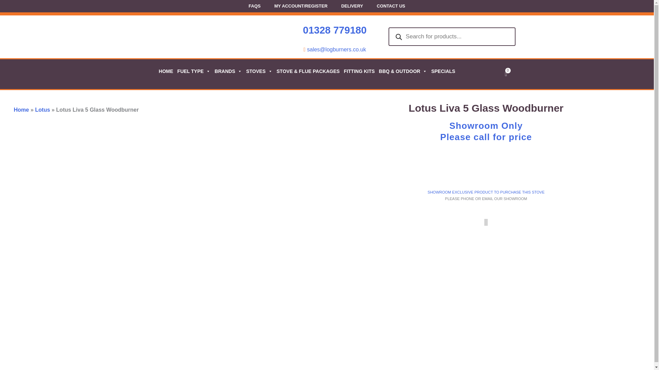 The image size is (659, 370). I want to click on BRANDS, so click(228, 71).